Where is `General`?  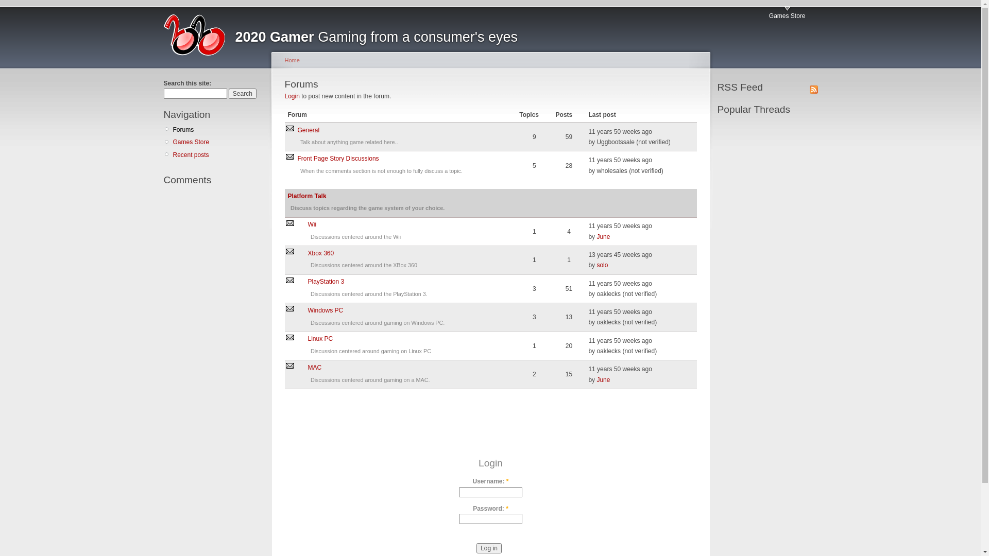
General is located at coordinates (309, 130).